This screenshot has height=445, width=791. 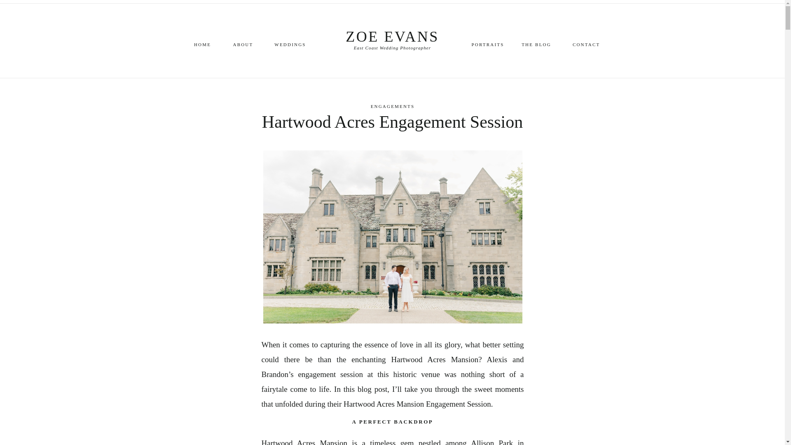 What do you see at coordinates (393, 106) in the screenshot?
I see `ENGAGEMENTS` at bounding box center [393, 106].